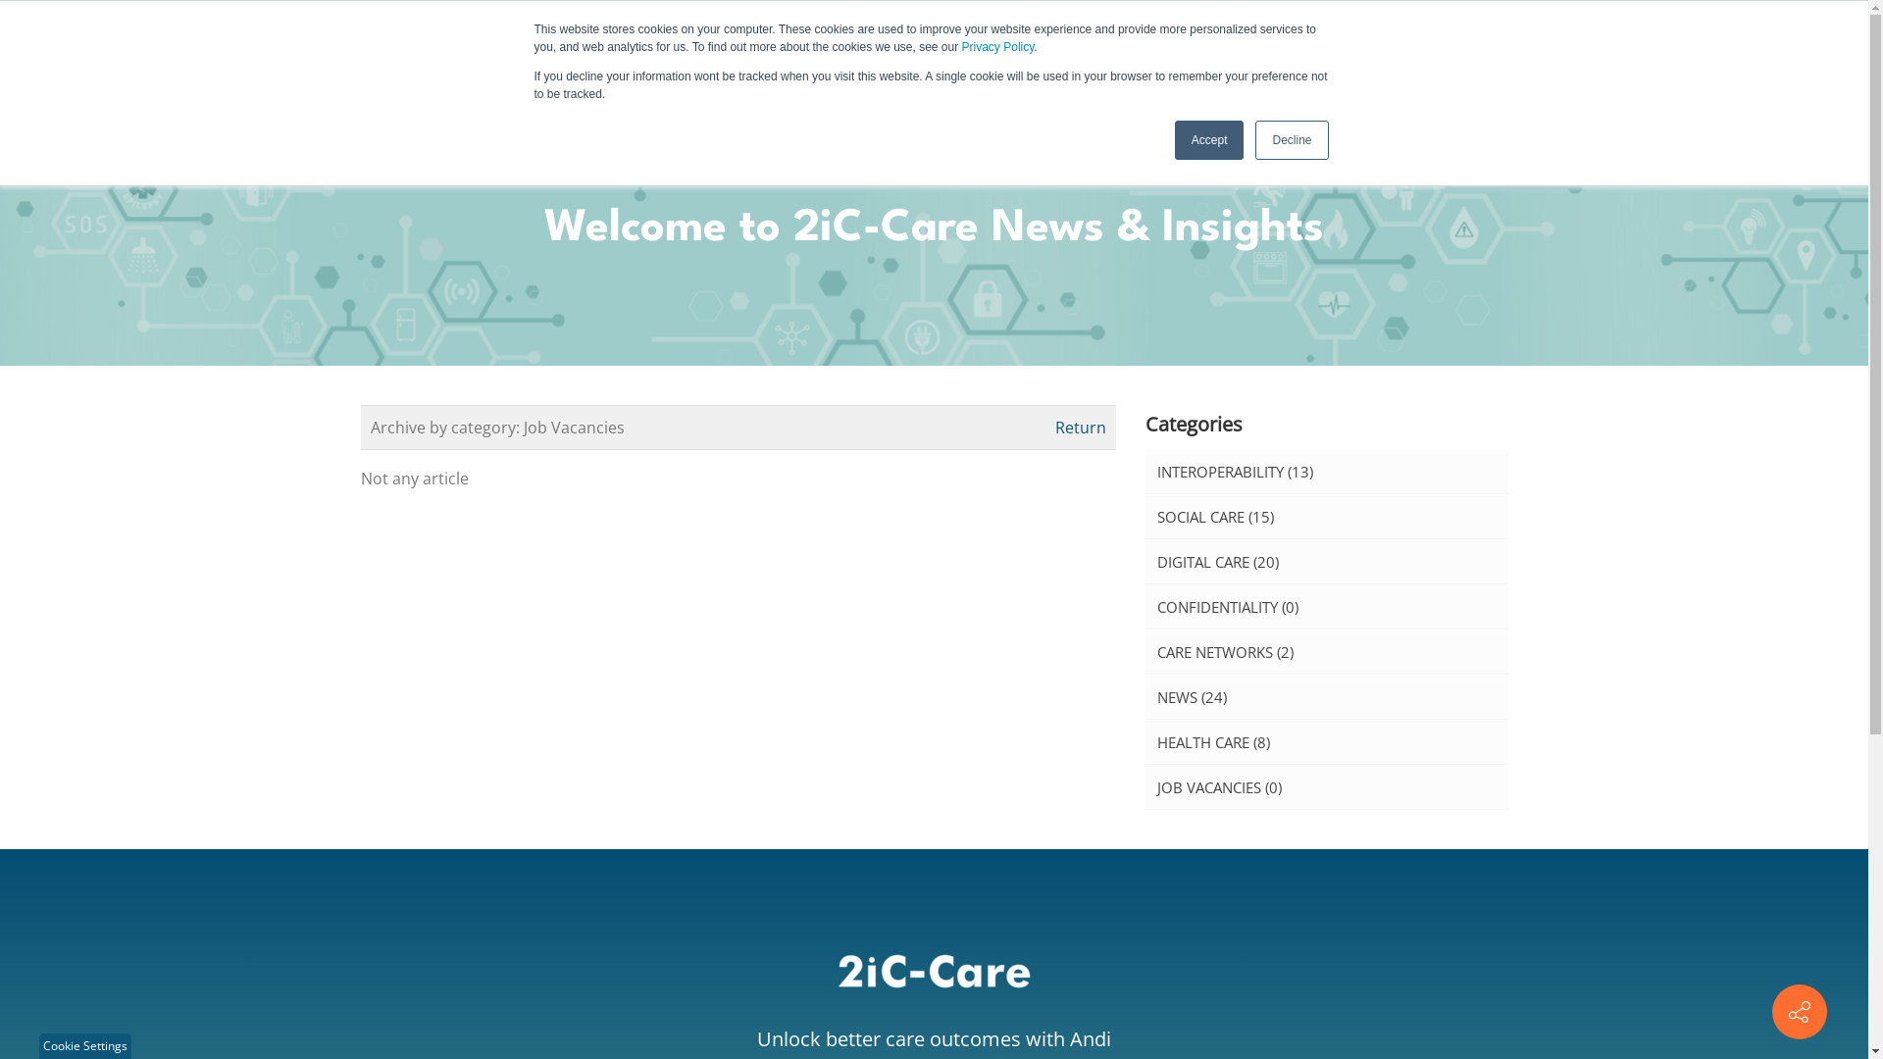 This screenshot has height=1059, width=1883. I want to click on CARE NETWORKS (2), so click(1327, 652).